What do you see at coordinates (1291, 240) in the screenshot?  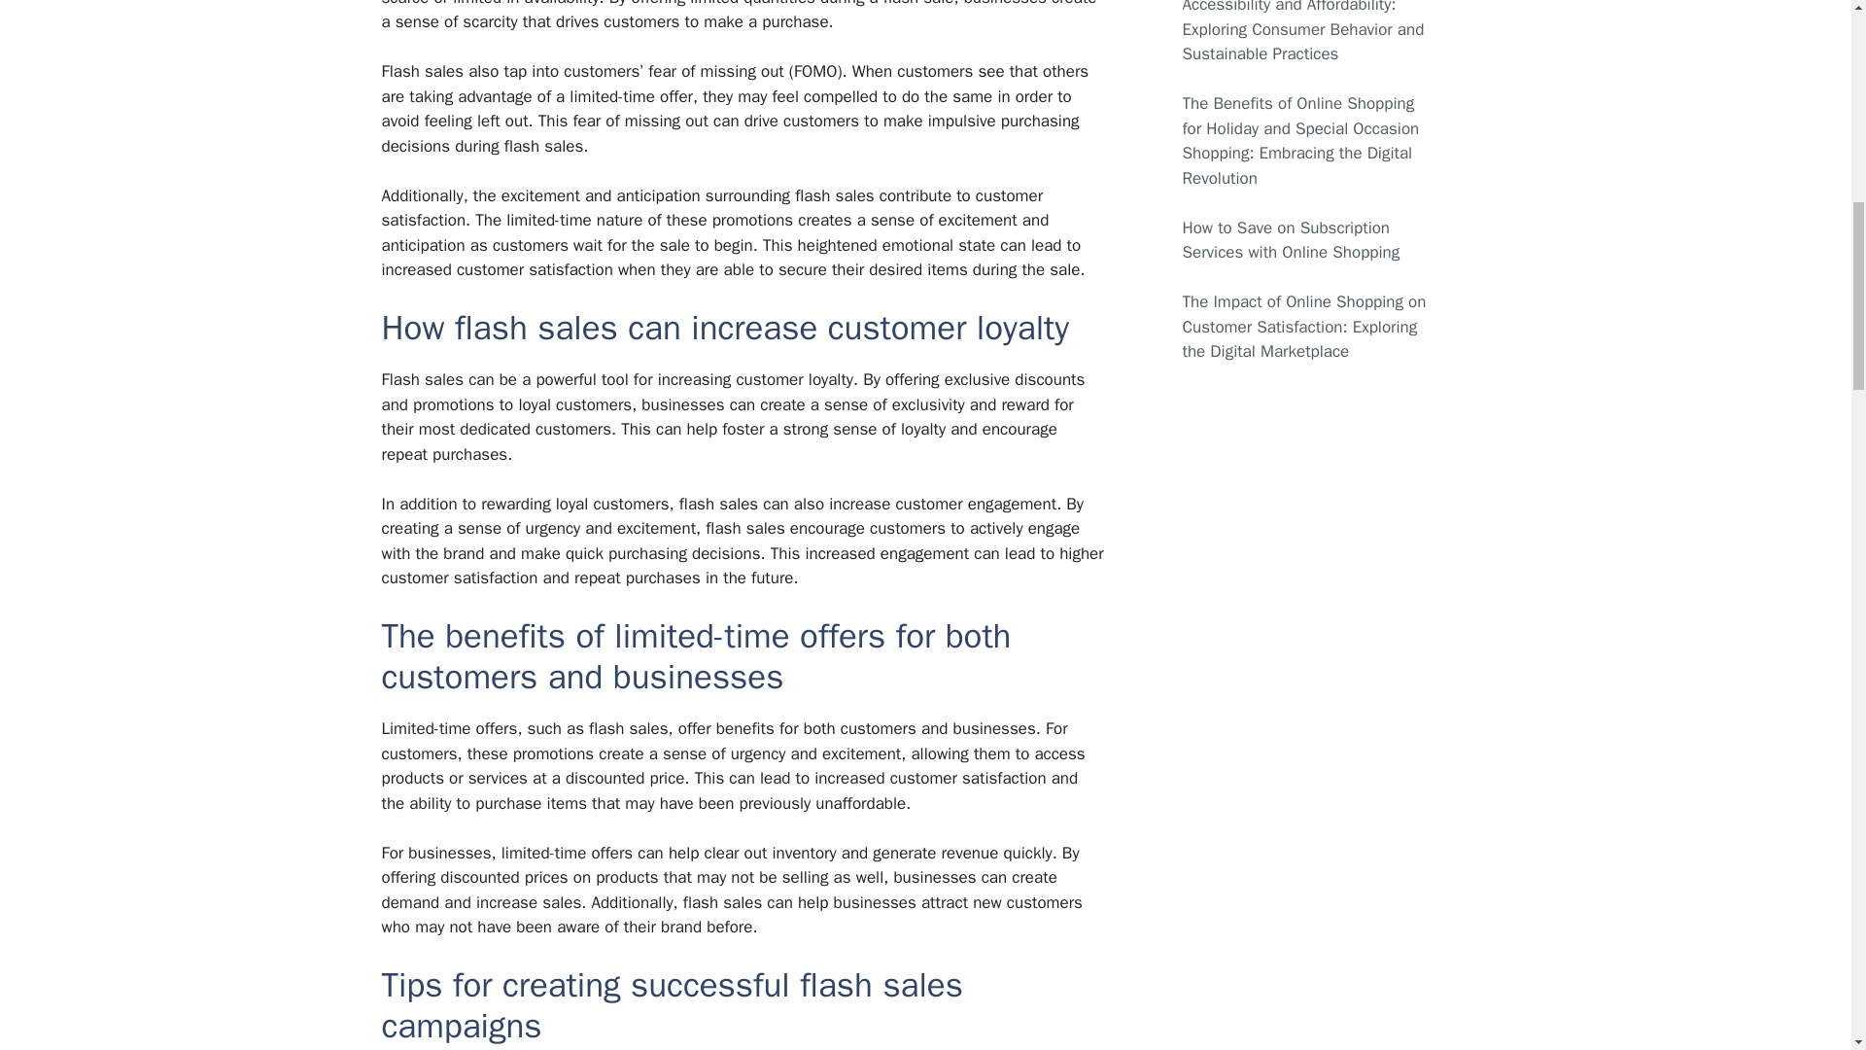 I see `How to Save on Subscription Services with Online Shopping` at bounding box center [1291, 240].